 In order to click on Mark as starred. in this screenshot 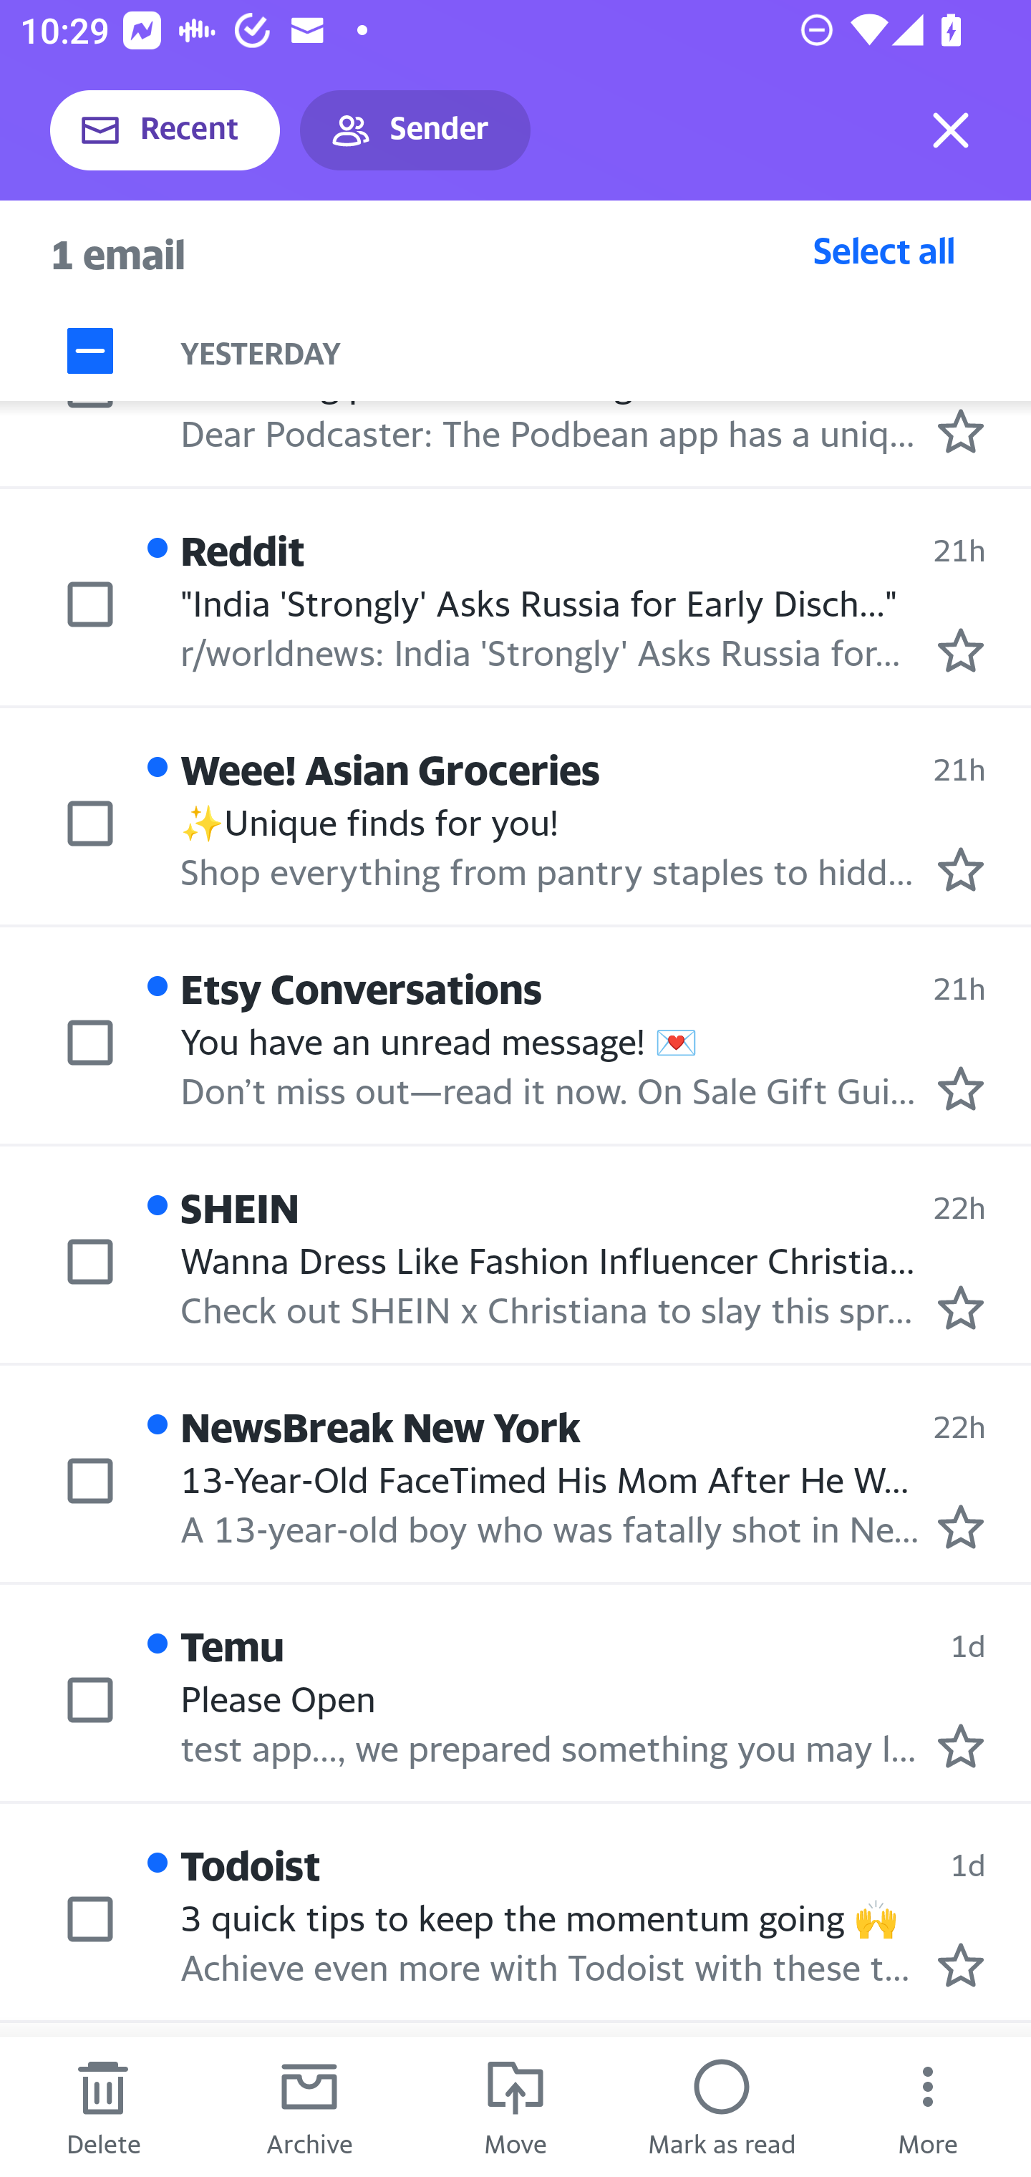, I will do `click(961, 1527)`.